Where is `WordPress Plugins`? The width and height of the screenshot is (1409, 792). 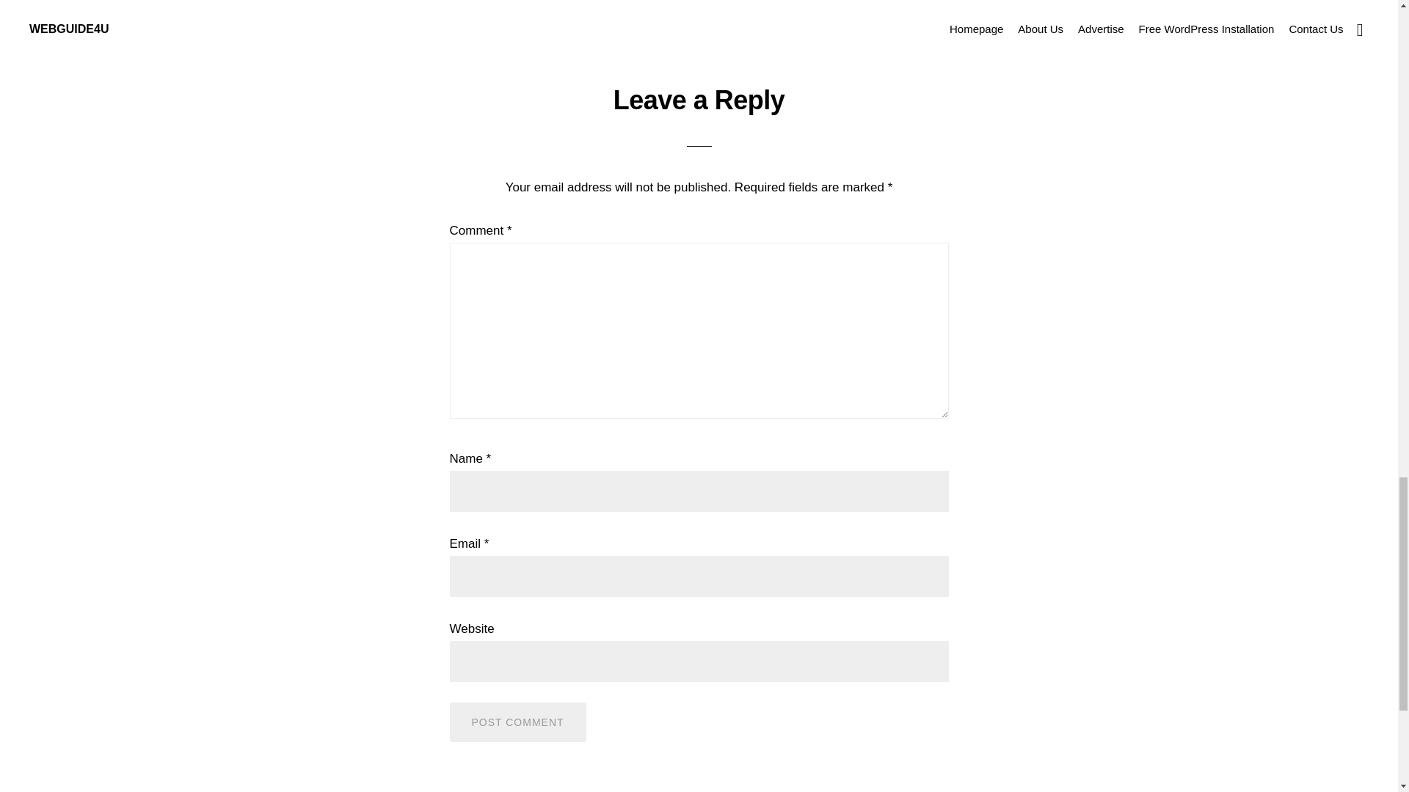
WordPress Plugins is located at coordinates (509, 3).